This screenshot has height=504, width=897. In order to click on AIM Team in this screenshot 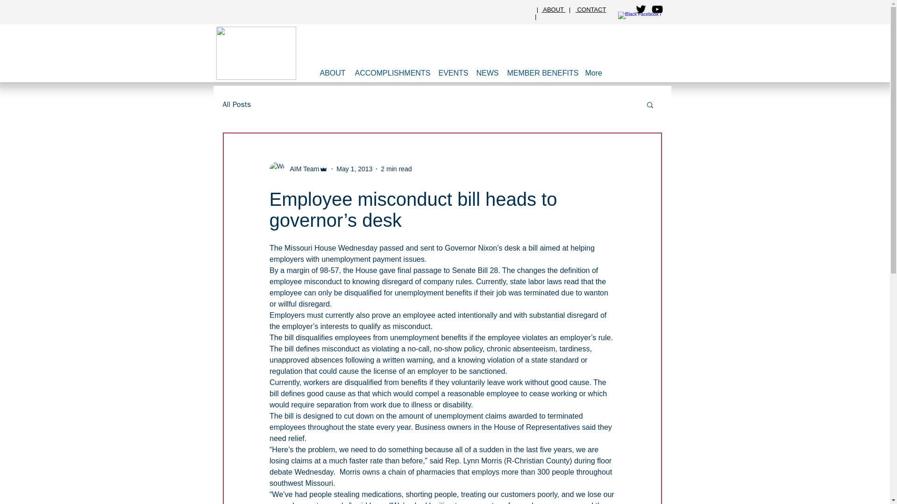, I will do `click(302, 169)`.